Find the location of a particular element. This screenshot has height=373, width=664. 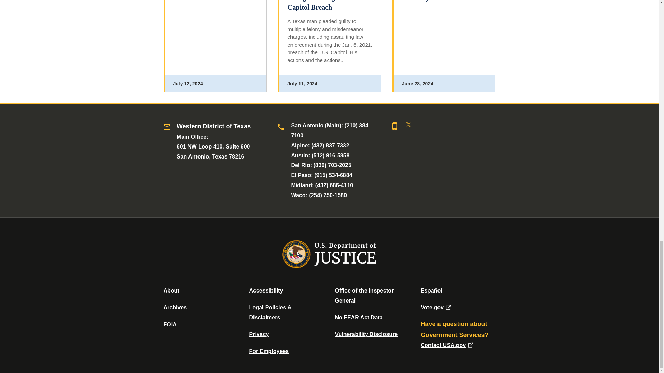

Accessibility Statement is located at coordinates (266, 290).